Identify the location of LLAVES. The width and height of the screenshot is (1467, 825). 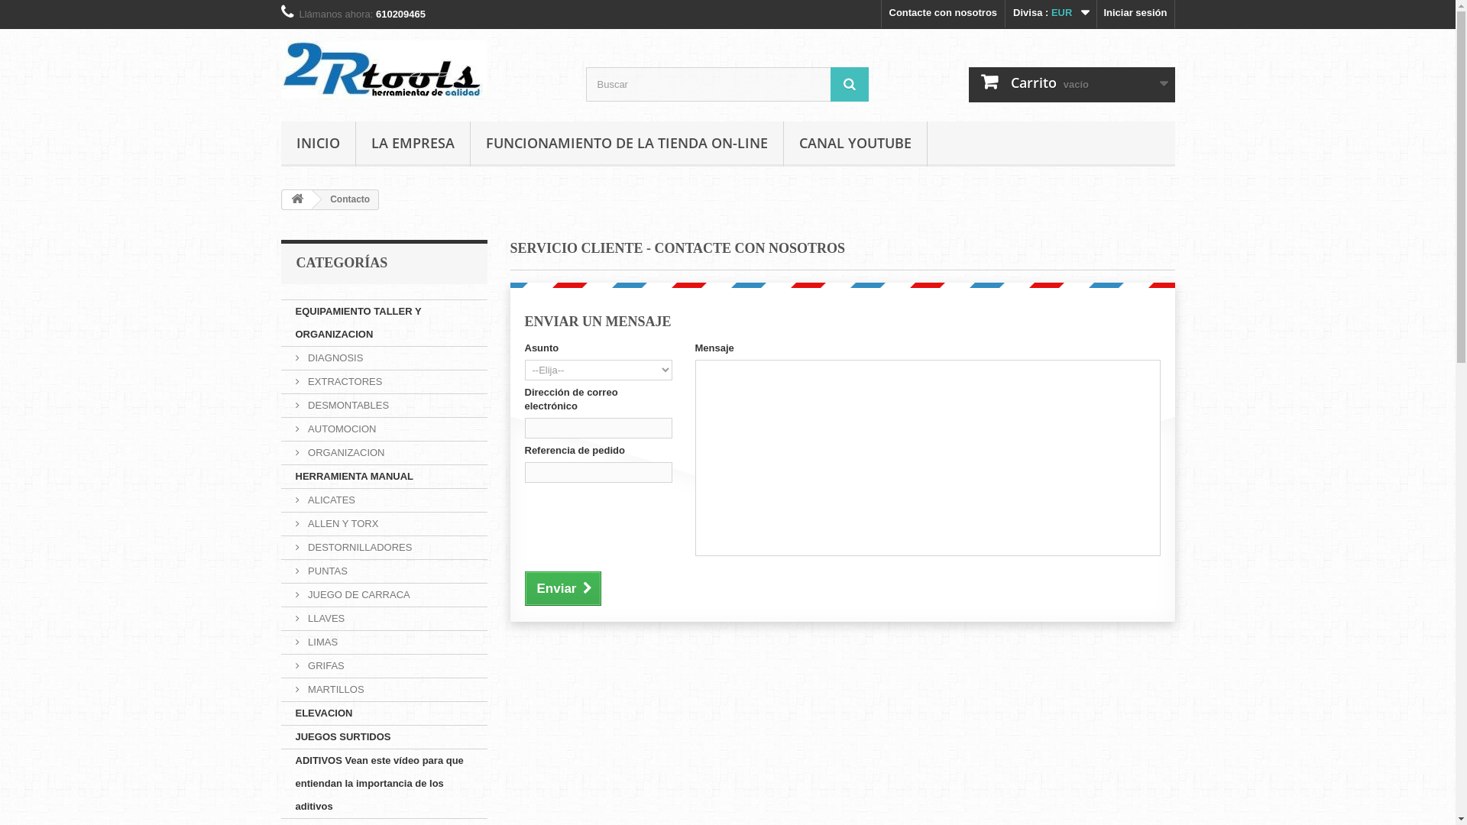
(384, 619).